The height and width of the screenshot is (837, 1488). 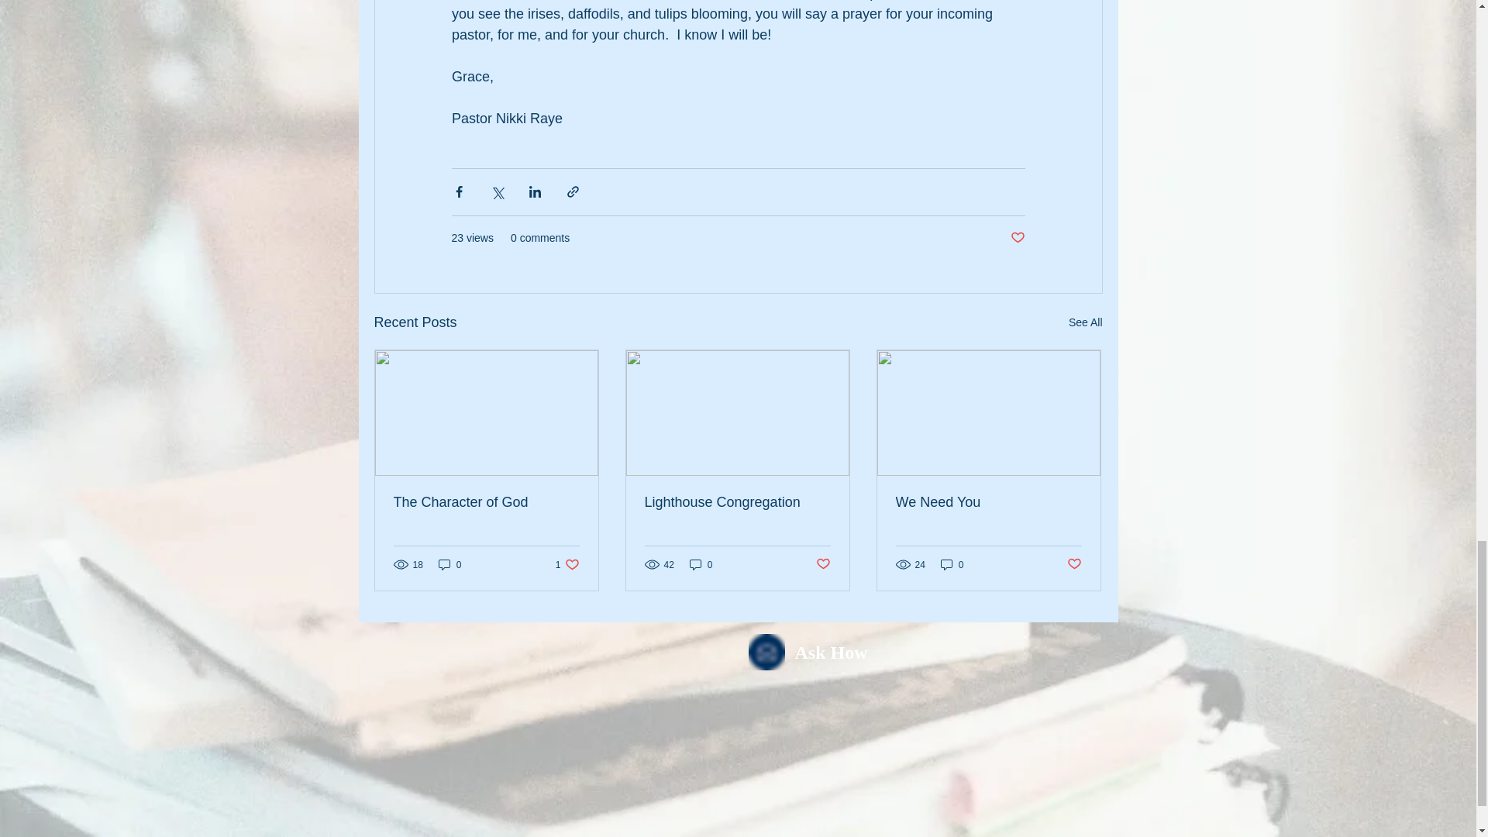 What do you see at coordinates (952, 564) in the screenshot?
I see `0` at bounding box center [952, 564].